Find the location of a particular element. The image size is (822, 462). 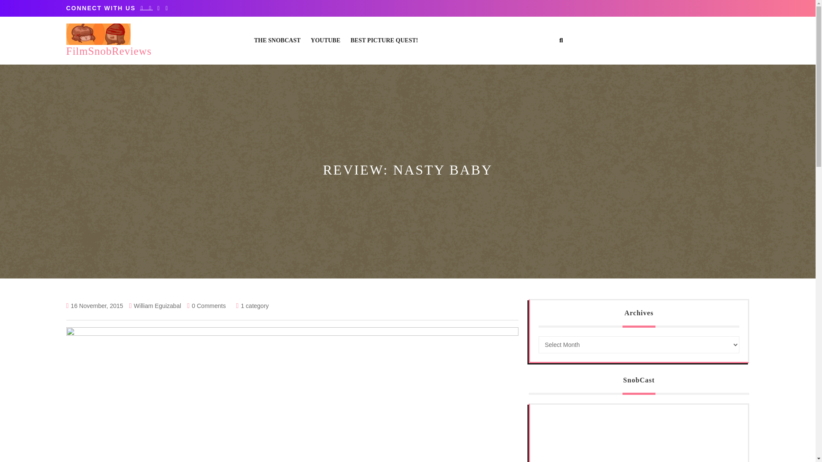

BEST PICTURE QUEST! is located at coordinates (384, 40).